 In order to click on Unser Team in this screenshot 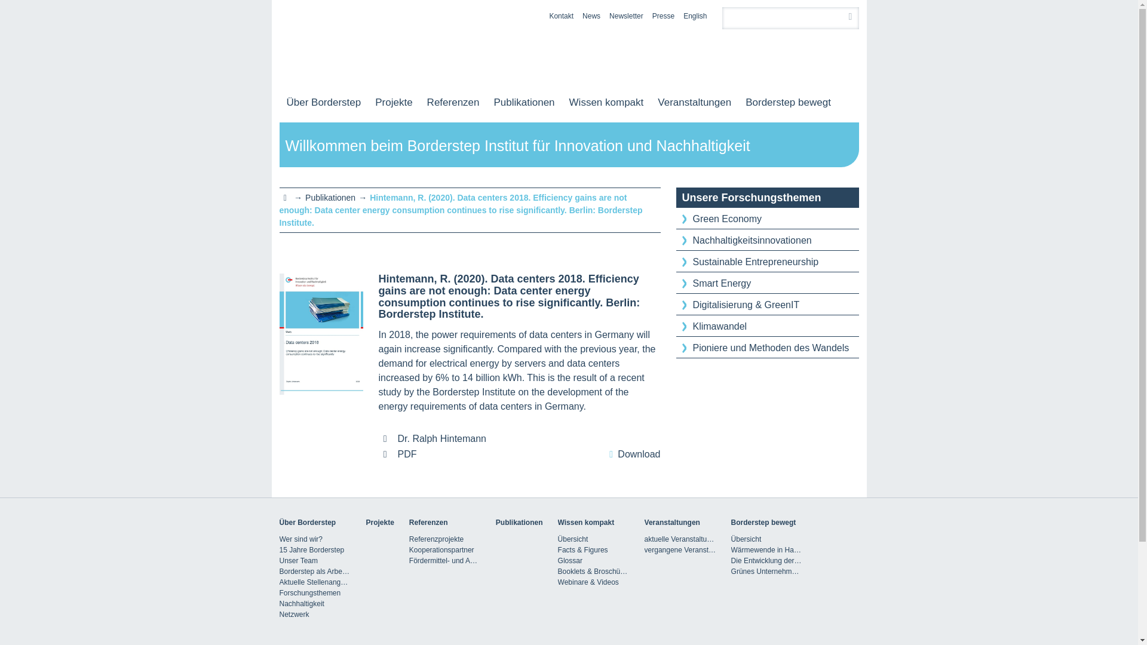, I will do `click(315, 560)`.